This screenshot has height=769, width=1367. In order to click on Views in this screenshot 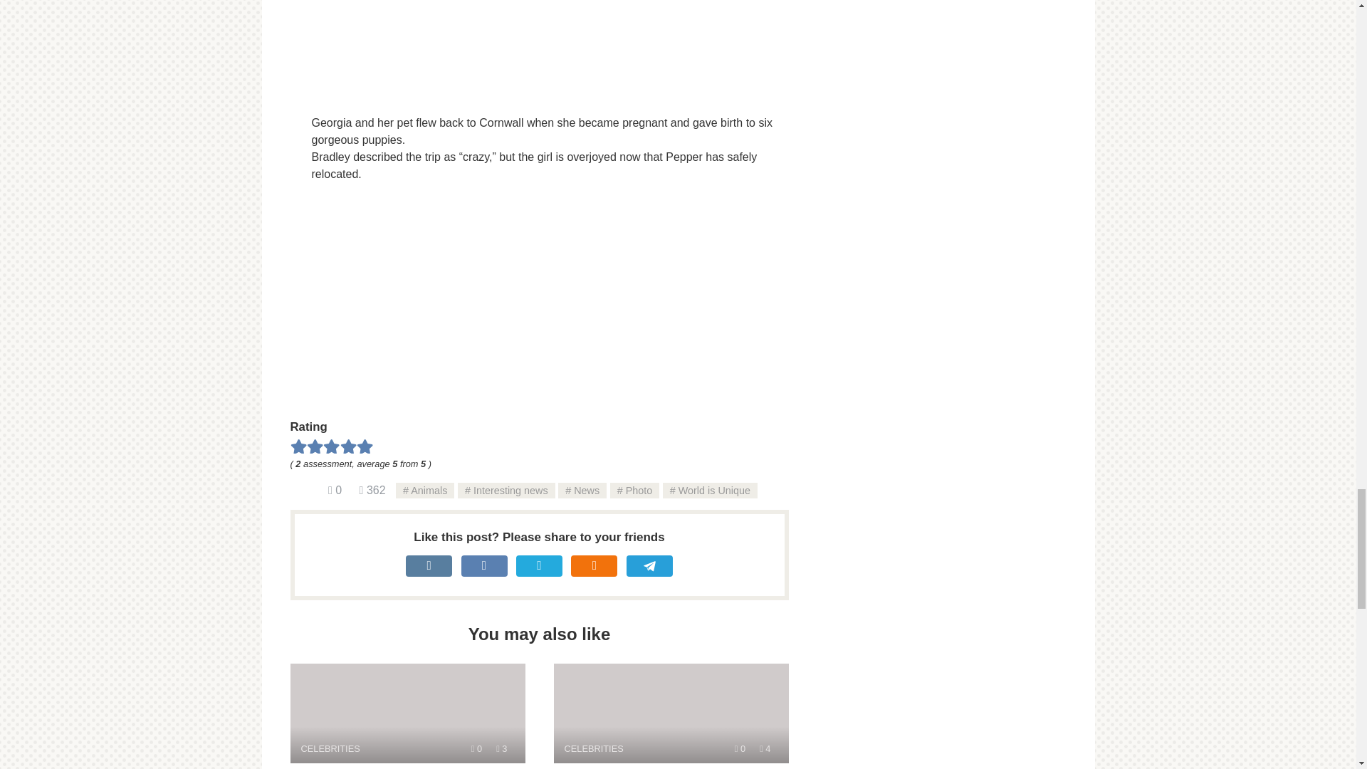, I will do `click(407, 713)`.